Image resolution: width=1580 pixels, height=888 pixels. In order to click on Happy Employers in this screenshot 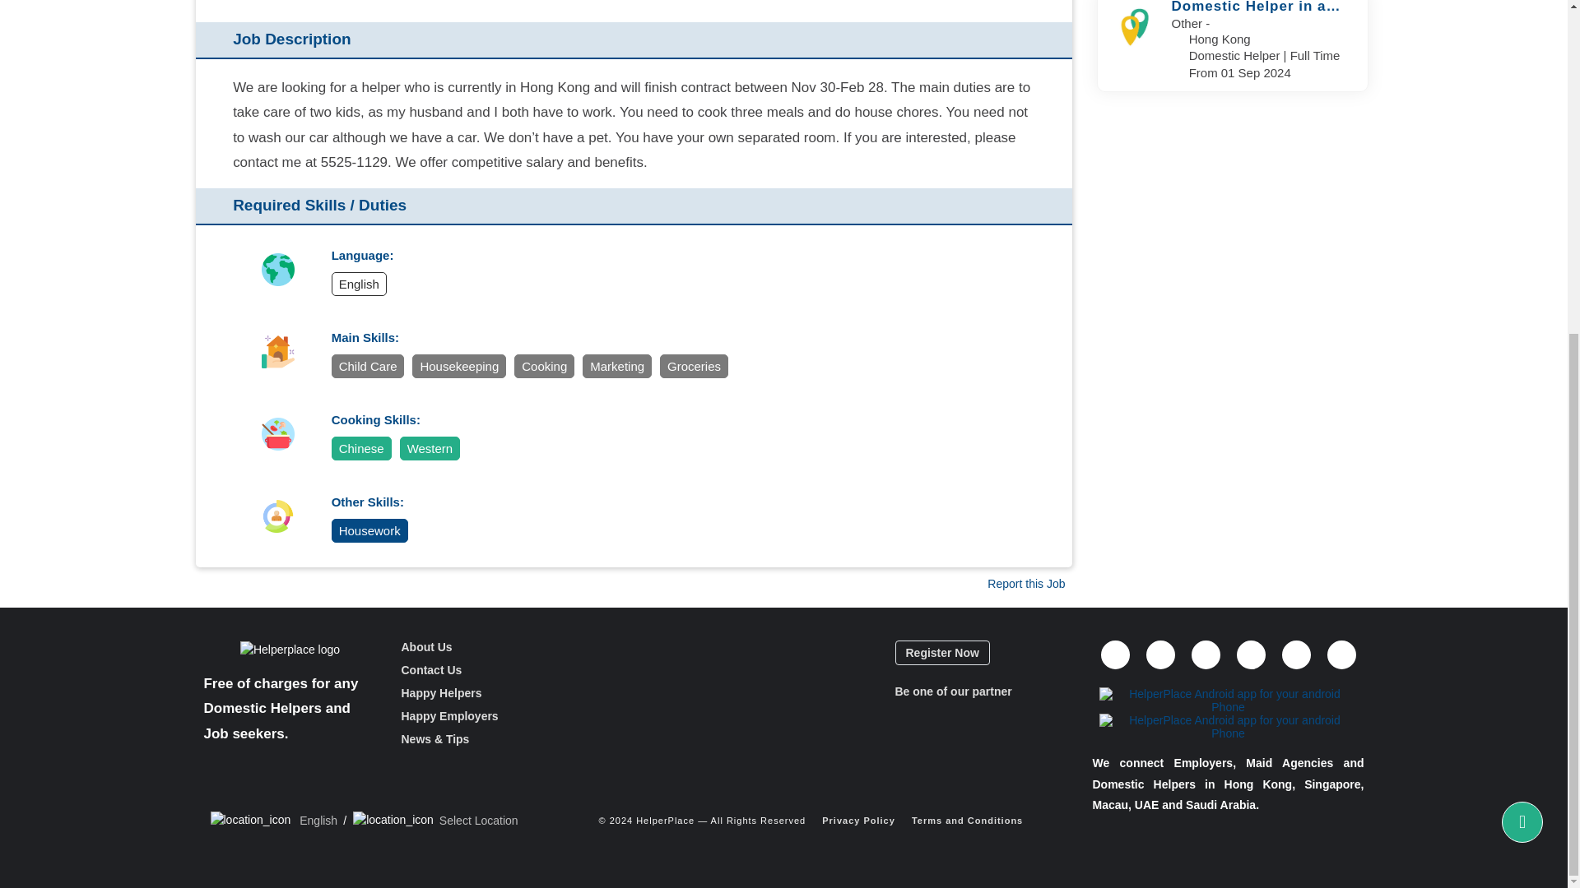, I will do `click(449, 715)`.